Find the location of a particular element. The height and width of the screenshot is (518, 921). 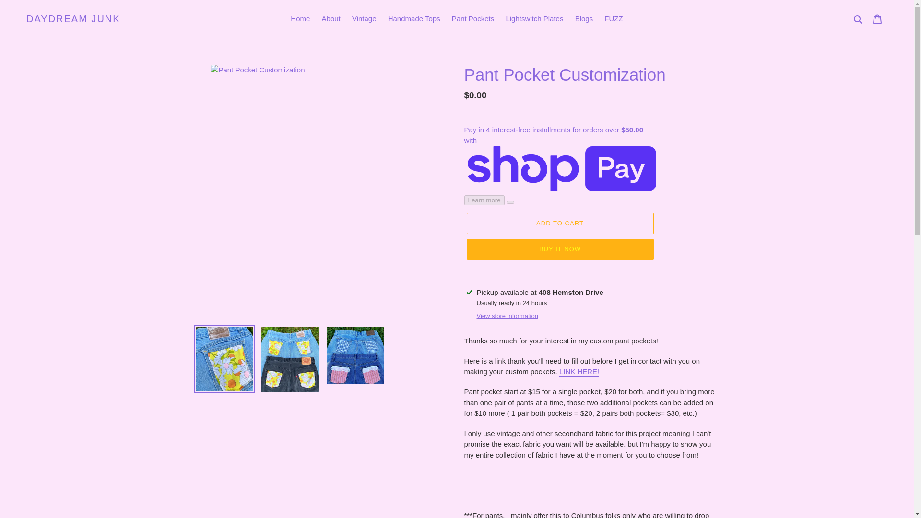

ADD TO CART is located at coordinates (559, 224).